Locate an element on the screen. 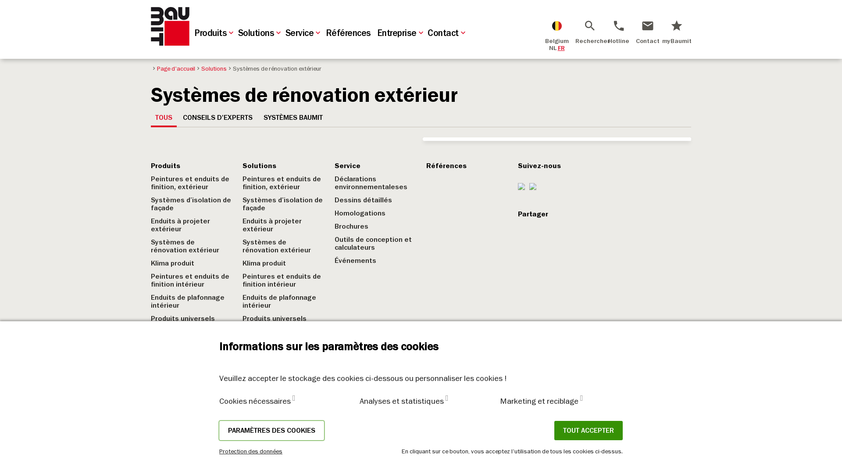  Service is located at coordinates (303, 33).